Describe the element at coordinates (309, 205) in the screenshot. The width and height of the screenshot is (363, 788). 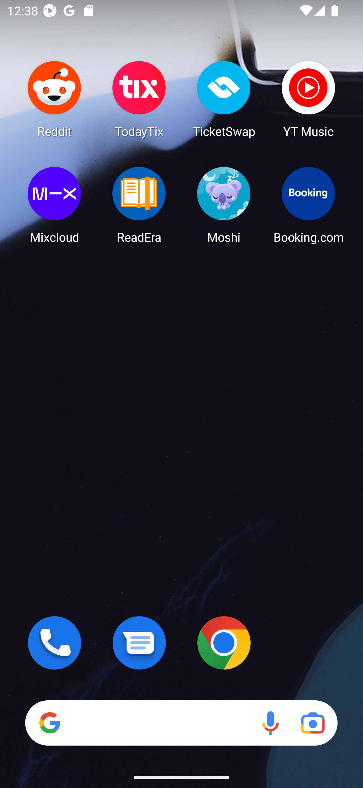
I see `Booking.com` at that location.